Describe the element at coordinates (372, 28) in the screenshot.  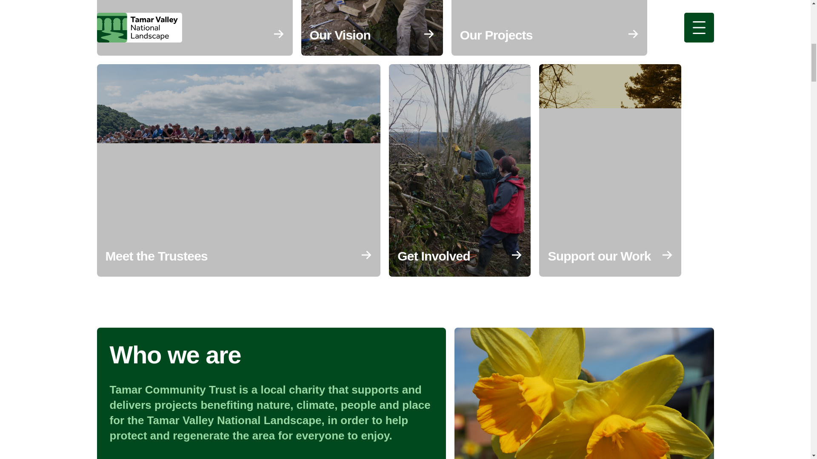
I see `Our Vision` at that location.